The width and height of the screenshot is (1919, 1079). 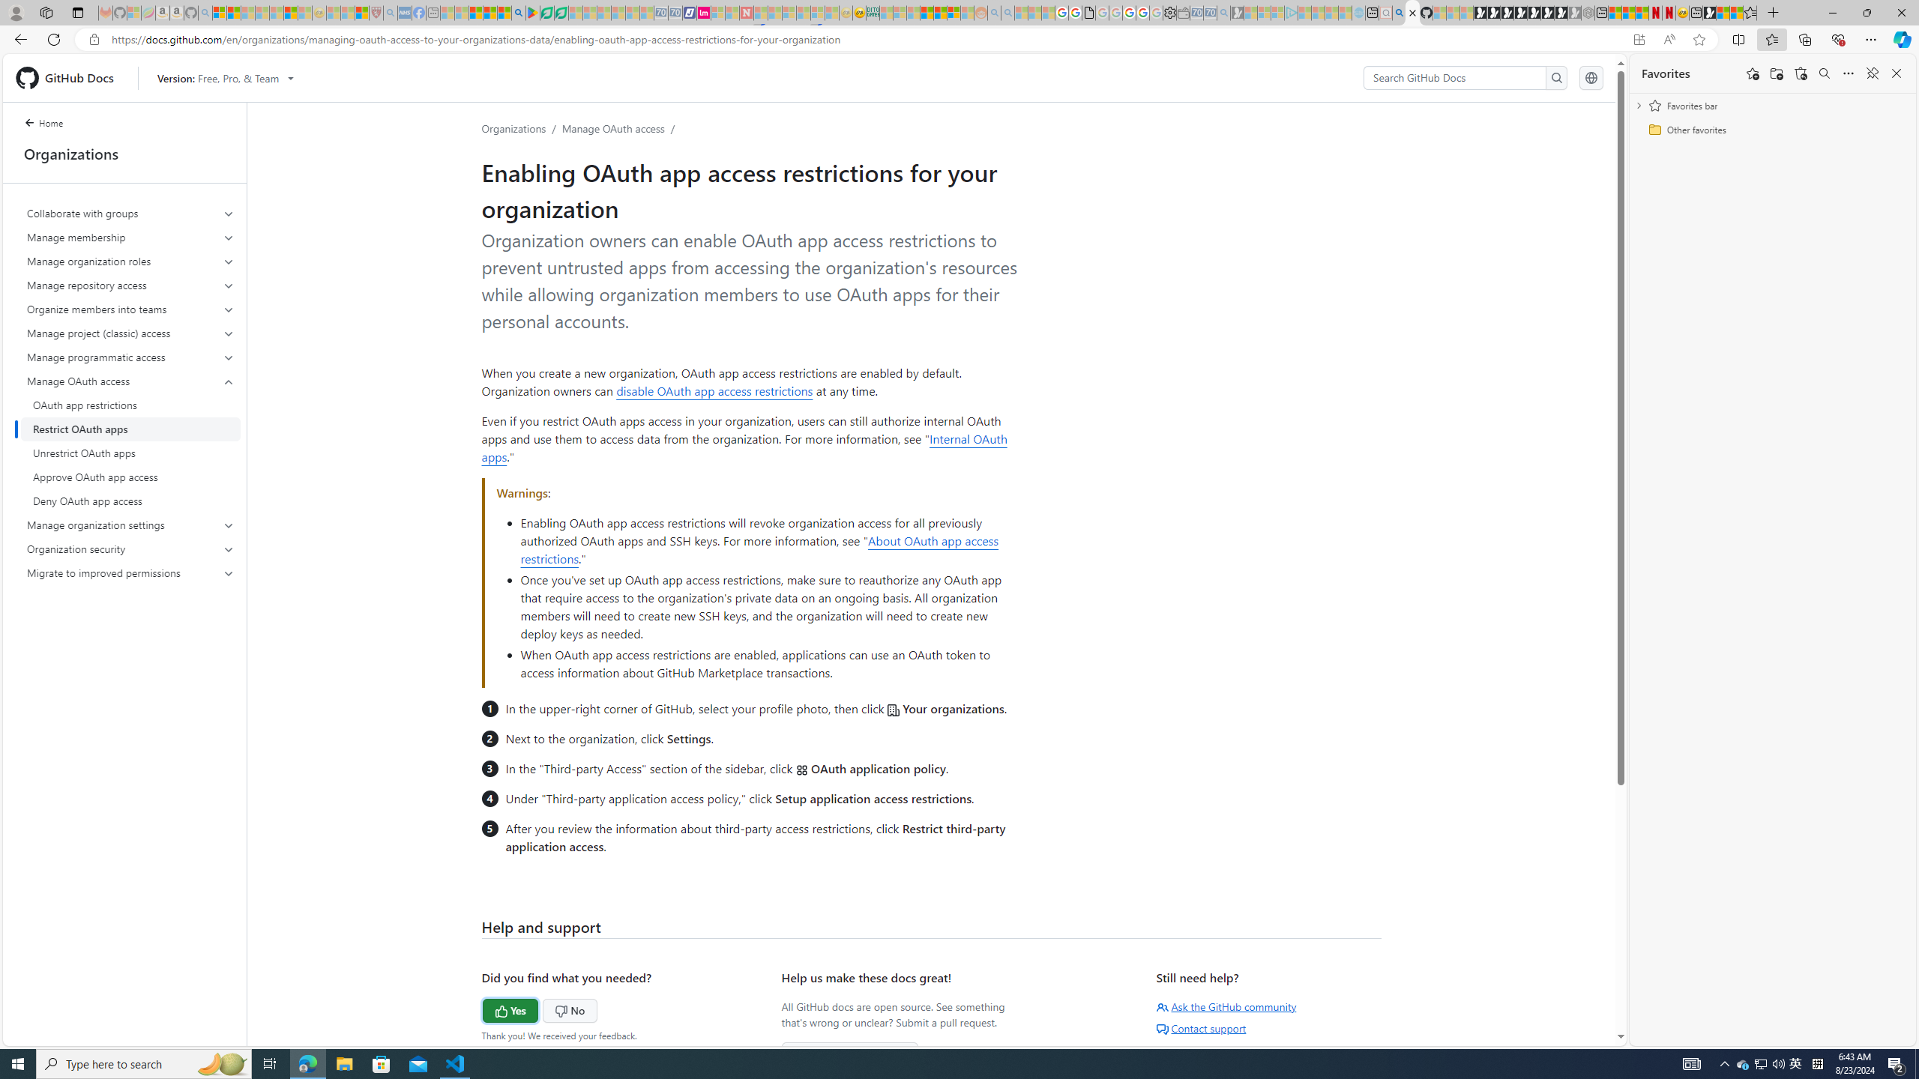 I want to click on Play Free Online Games | Games from Microsoft Start, so click(x=1479, y=13).